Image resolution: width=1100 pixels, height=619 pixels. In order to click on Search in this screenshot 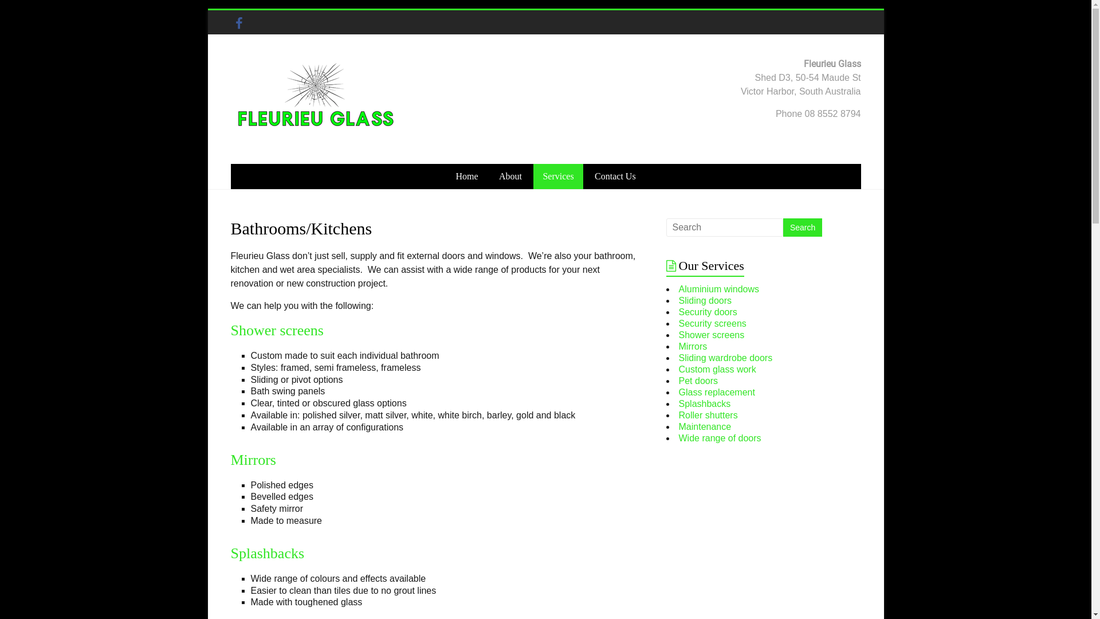, I will do `click(803, 228)`.